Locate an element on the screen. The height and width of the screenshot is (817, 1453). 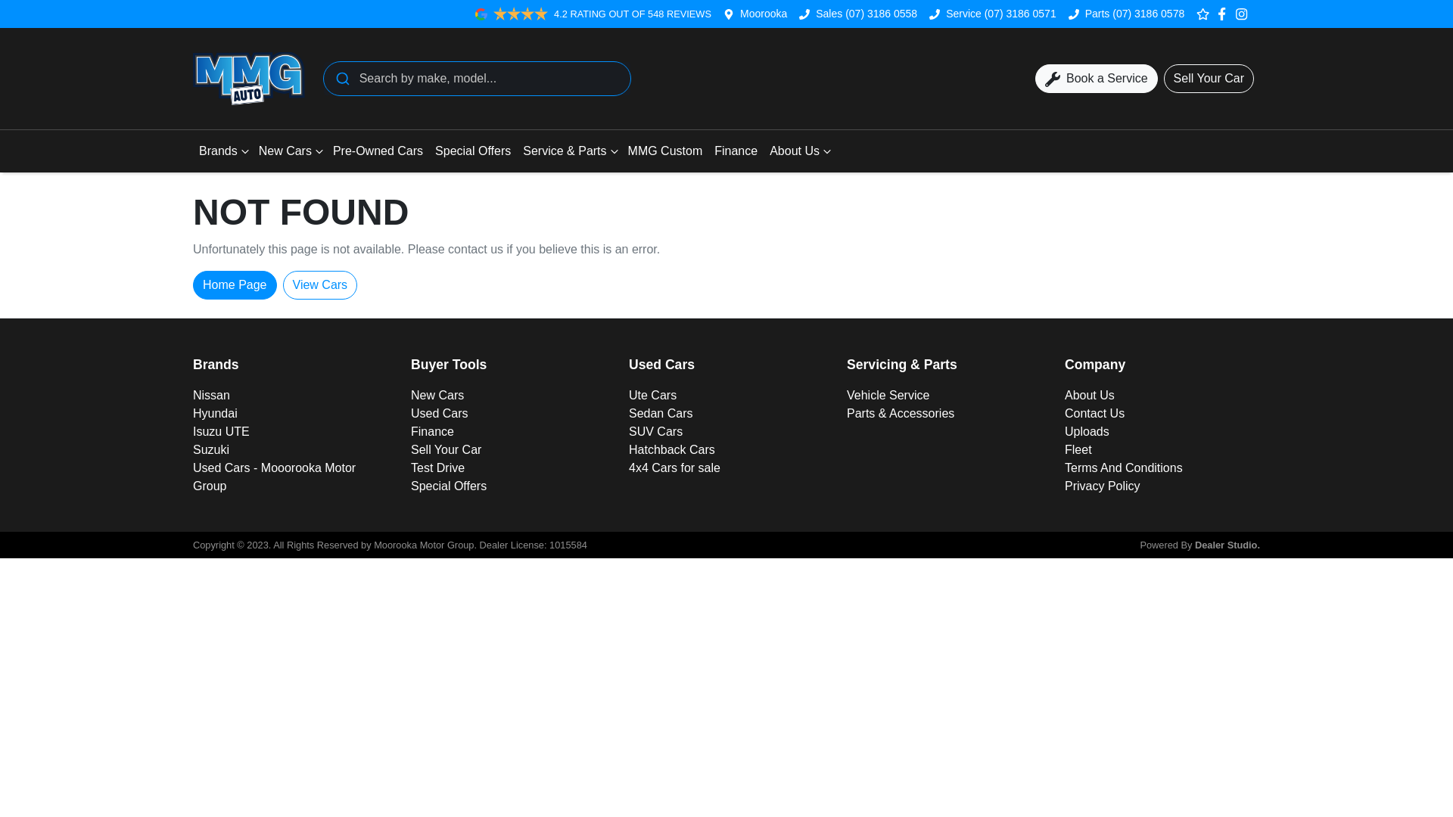
New Cars is located at coordinates (437, 395).